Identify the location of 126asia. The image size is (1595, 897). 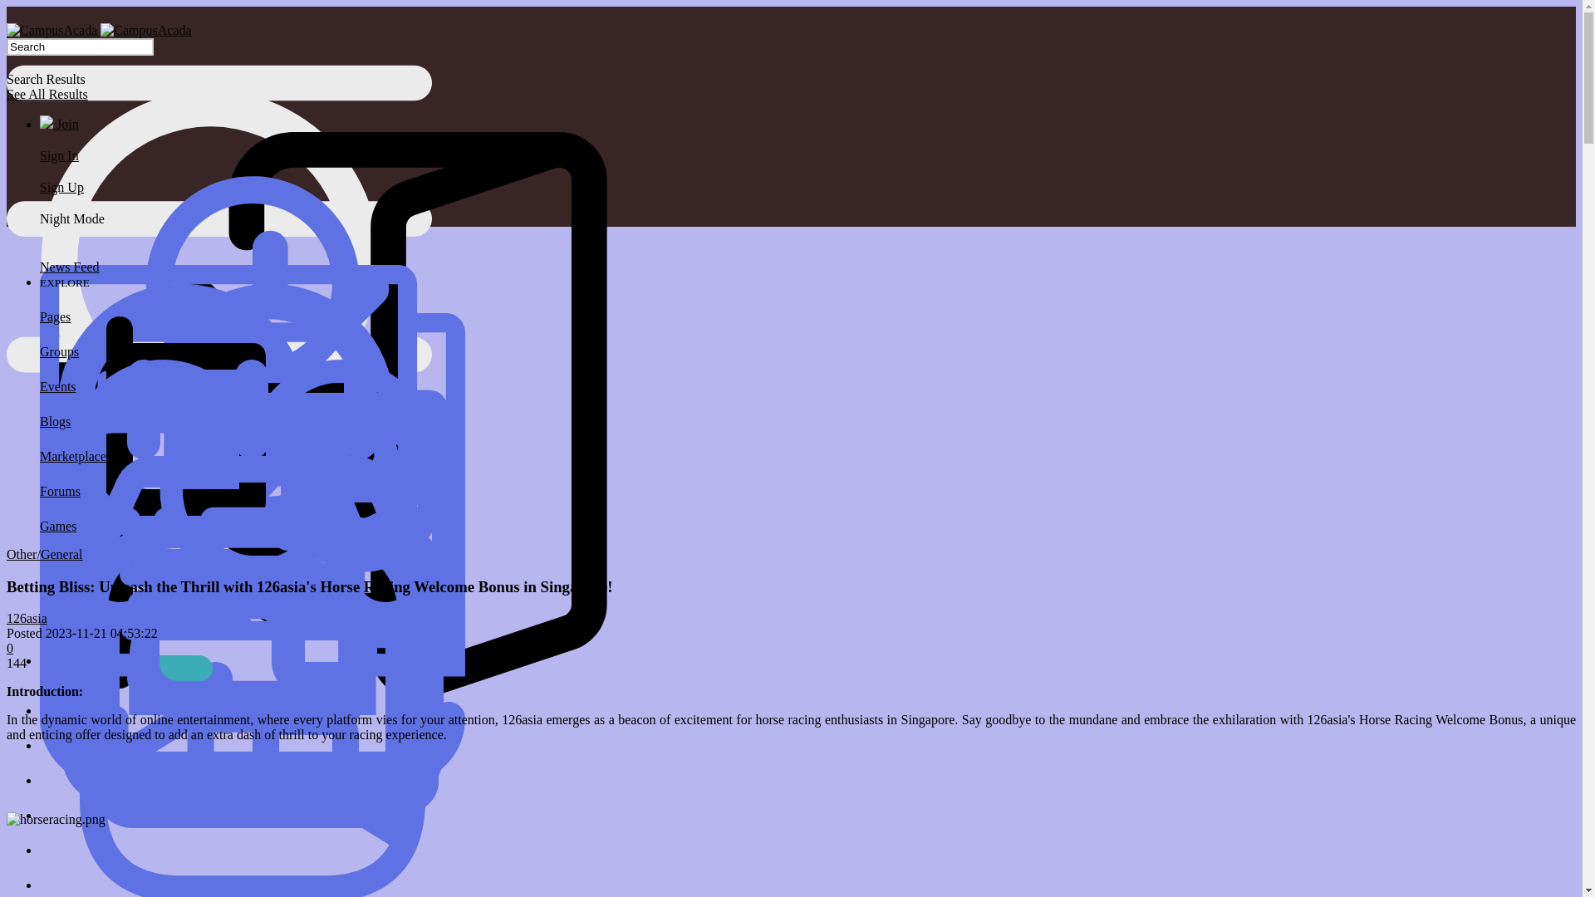
(27, 618).